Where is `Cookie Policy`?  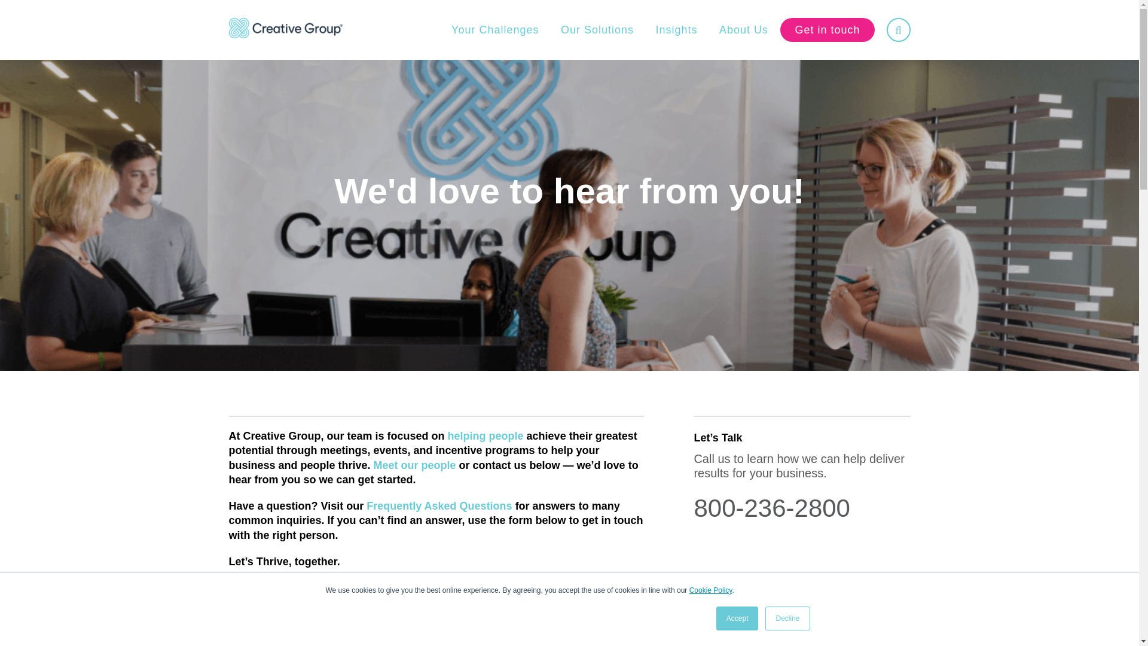
Cookie Policy is located at coordinates (710, 590).